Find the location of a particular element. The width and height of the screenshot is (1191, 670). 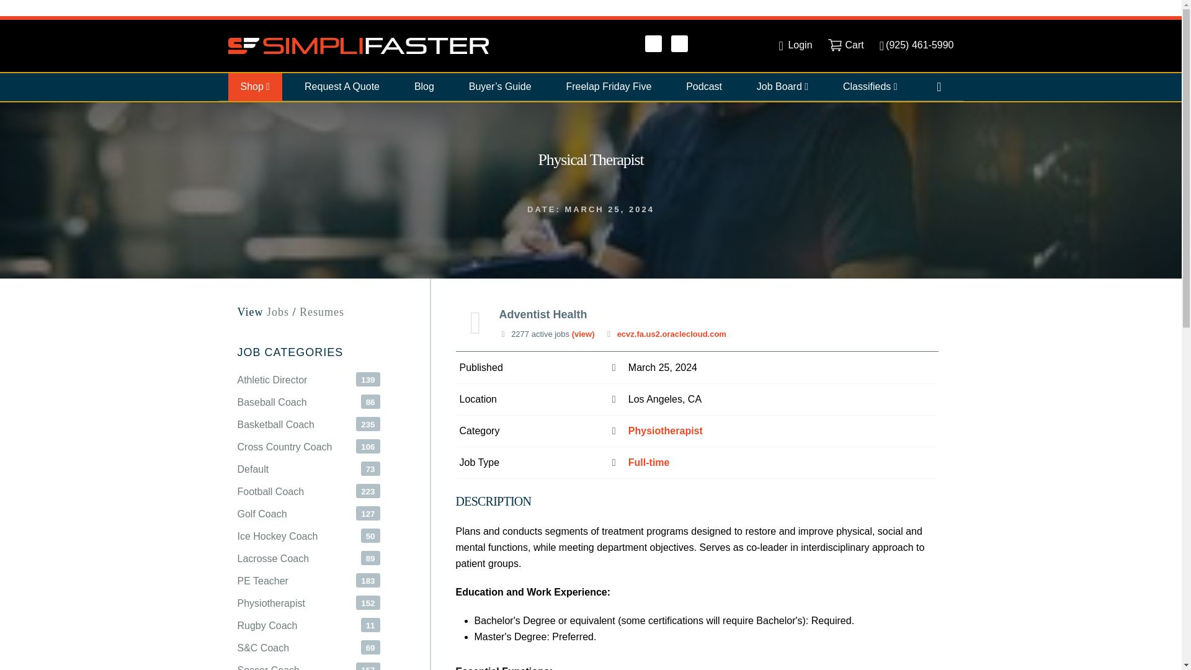

Shop is located at coordinates (256, 87).